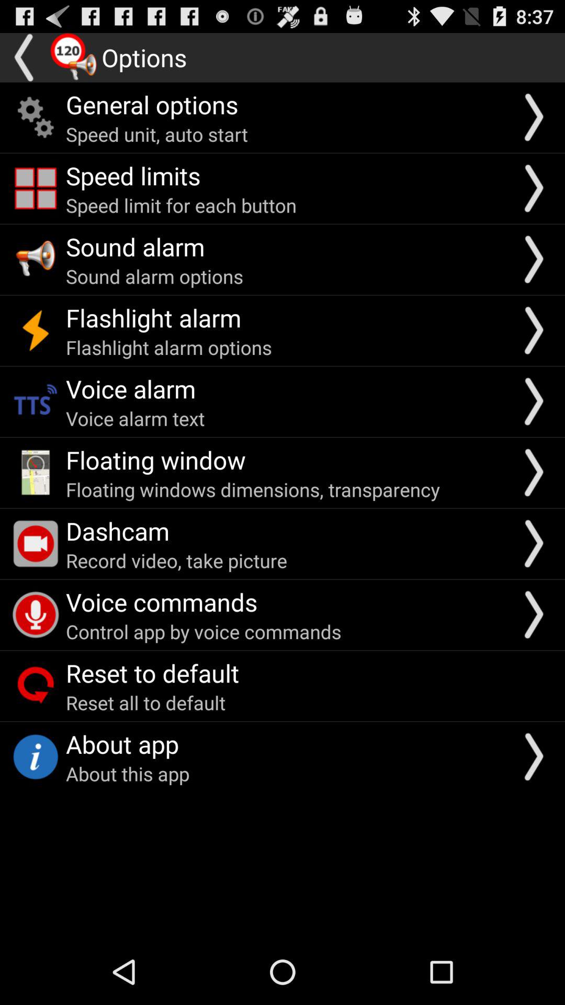 The image size is (565, 1005). What do you see at coordinates (253, 489) in the screenshot?
I see `choose the icon below floating window icon` at bounding box center [253, 489].